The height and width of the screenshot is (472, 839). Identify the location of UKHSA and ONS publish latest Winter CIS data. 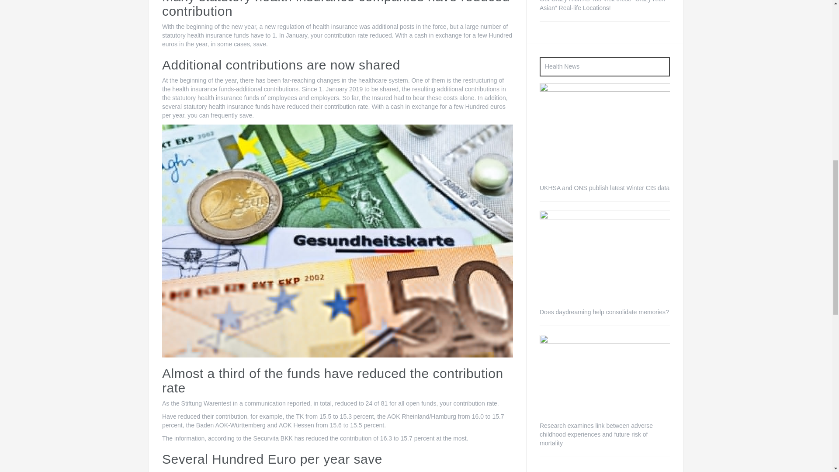
(604, 188).